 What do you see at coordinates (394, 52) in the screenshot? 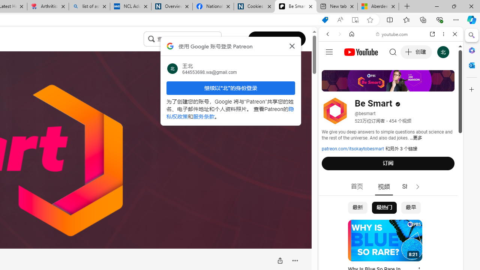
I see `Search the web` at bounding box center [394, 52].